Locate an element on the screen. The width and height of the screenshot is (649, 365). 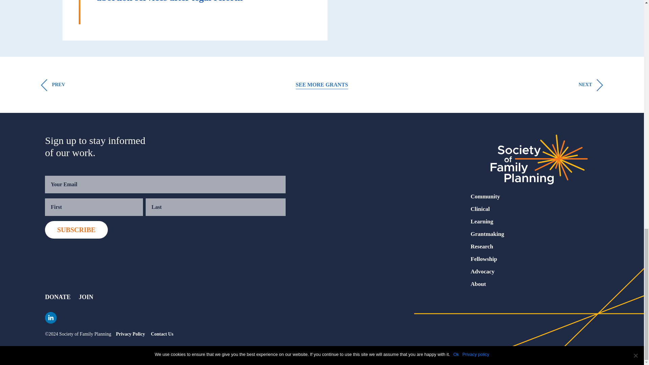
Subscribe is located at coordinates (76, 230).